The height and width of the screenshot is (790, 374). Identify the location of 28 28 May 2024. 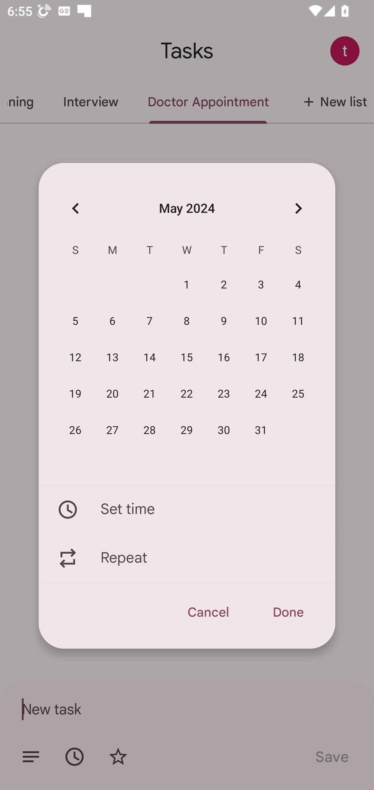
(150, 430).